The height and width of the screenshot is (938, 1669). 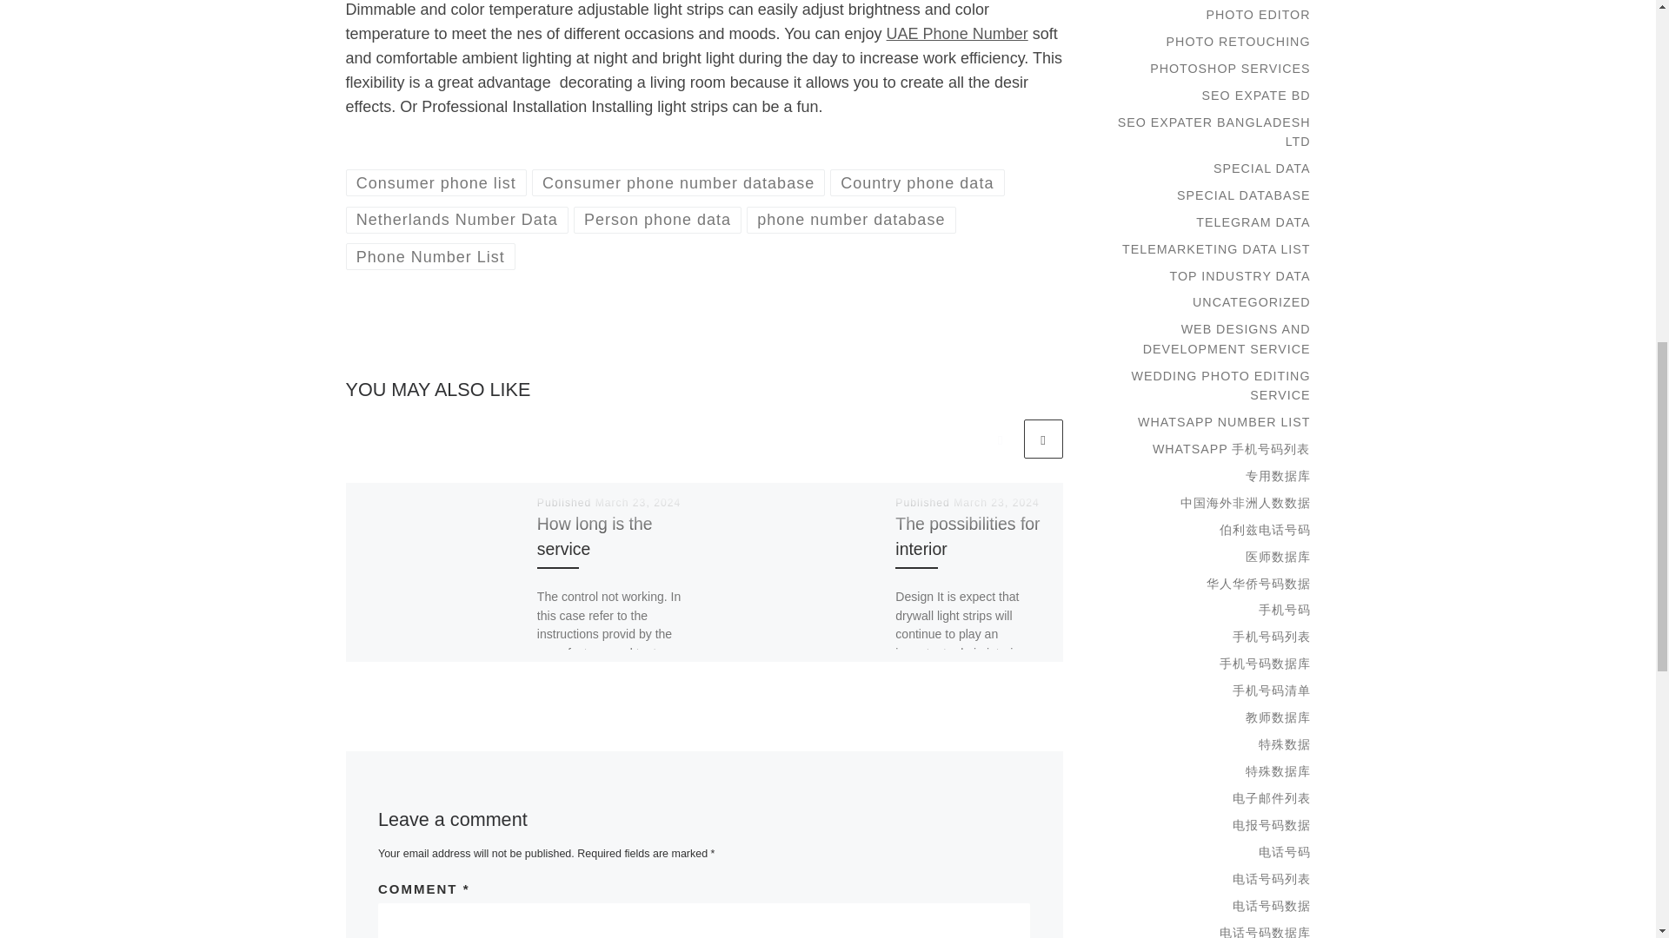 I want to click on The possibilities for interior, so click(x=967, y=535).